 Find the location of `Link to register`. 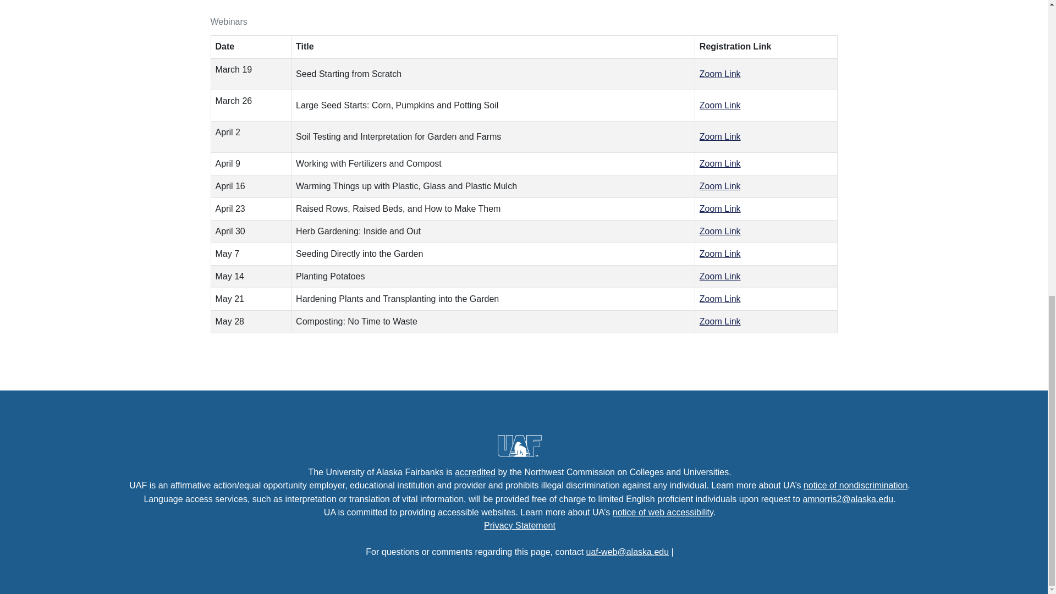

Link to register is located at coordinates (720, 253).